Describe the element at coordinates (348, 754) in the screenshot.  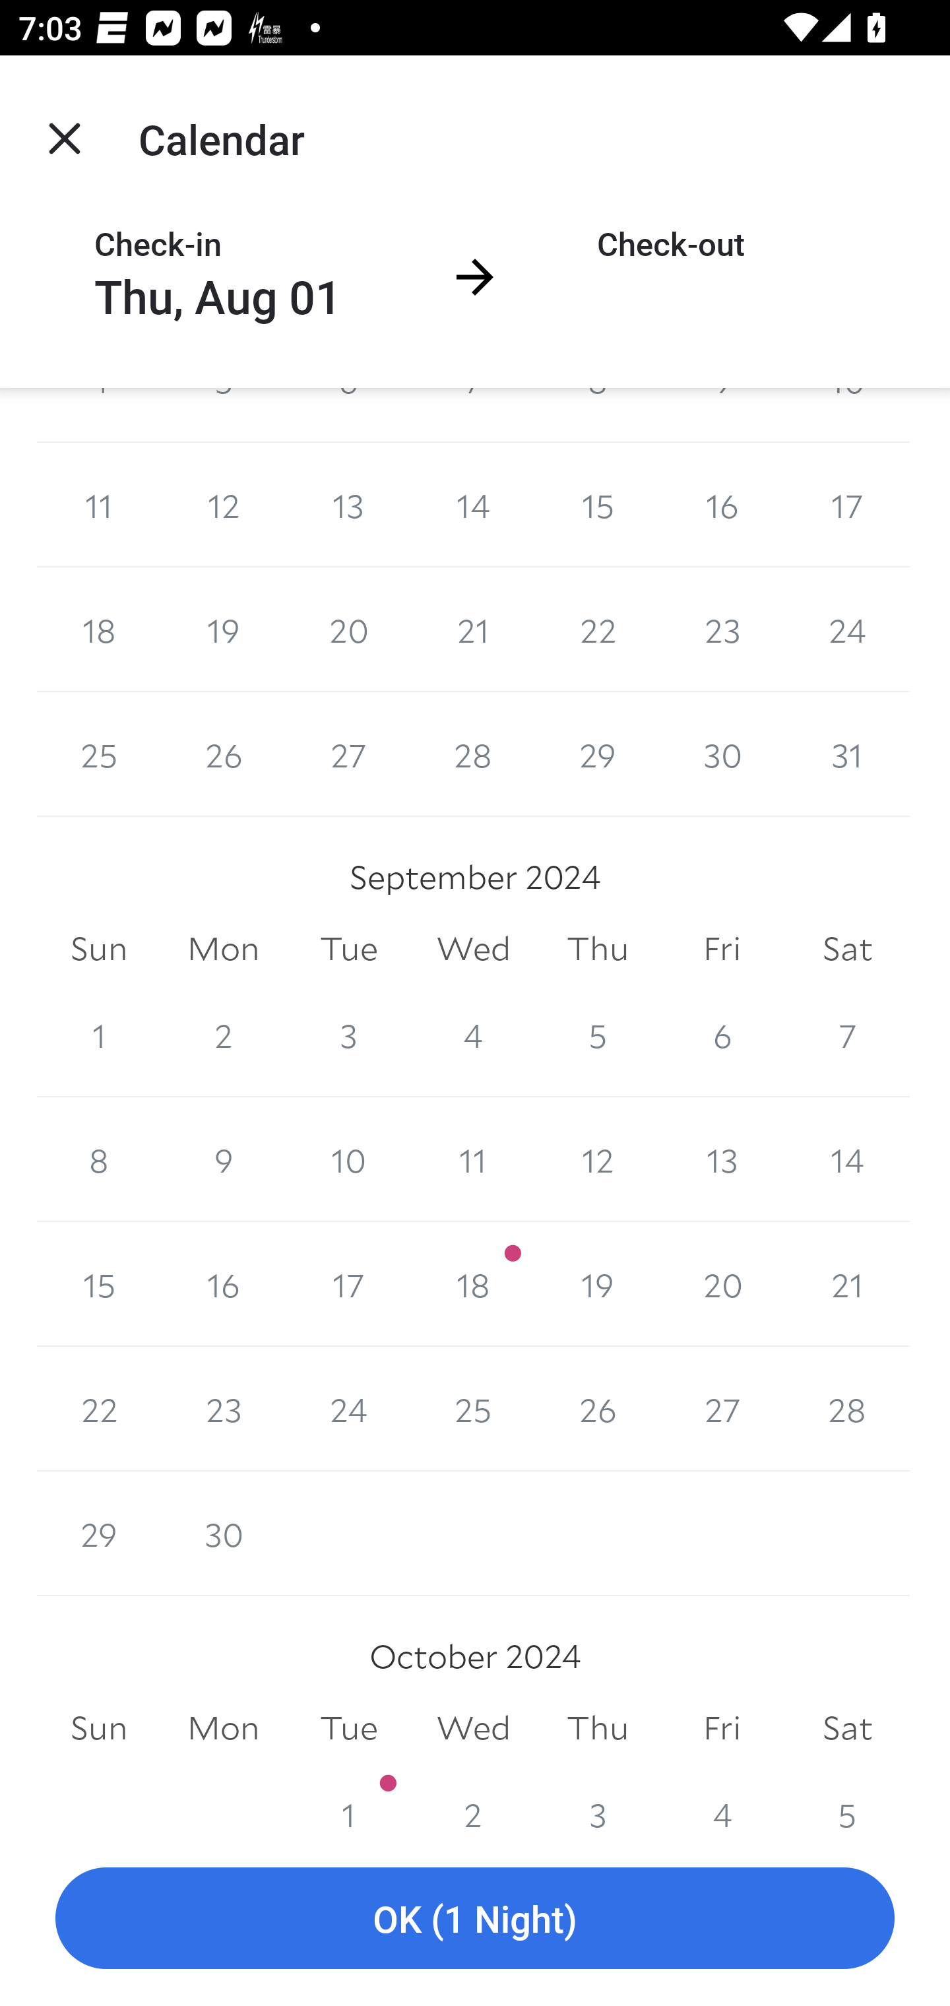
I see `27 27 August 2024` at that location.